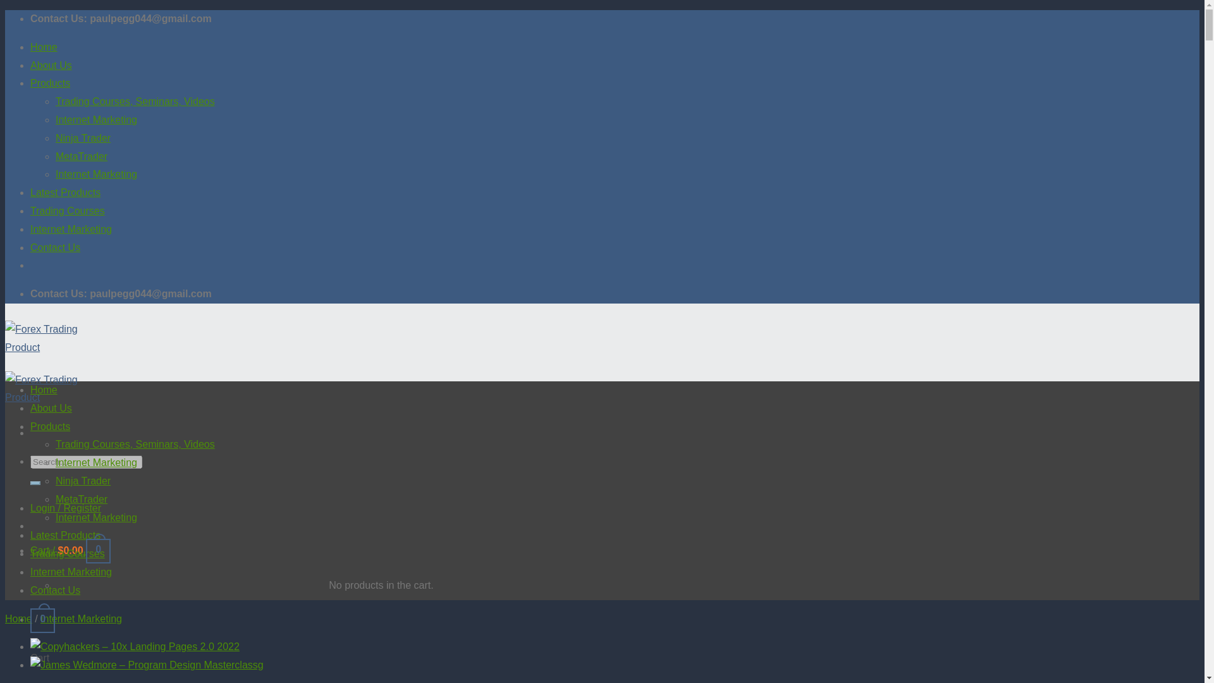  Describe the element at coordinates (18, 618) in the screenshot. I see `Home` at that location.